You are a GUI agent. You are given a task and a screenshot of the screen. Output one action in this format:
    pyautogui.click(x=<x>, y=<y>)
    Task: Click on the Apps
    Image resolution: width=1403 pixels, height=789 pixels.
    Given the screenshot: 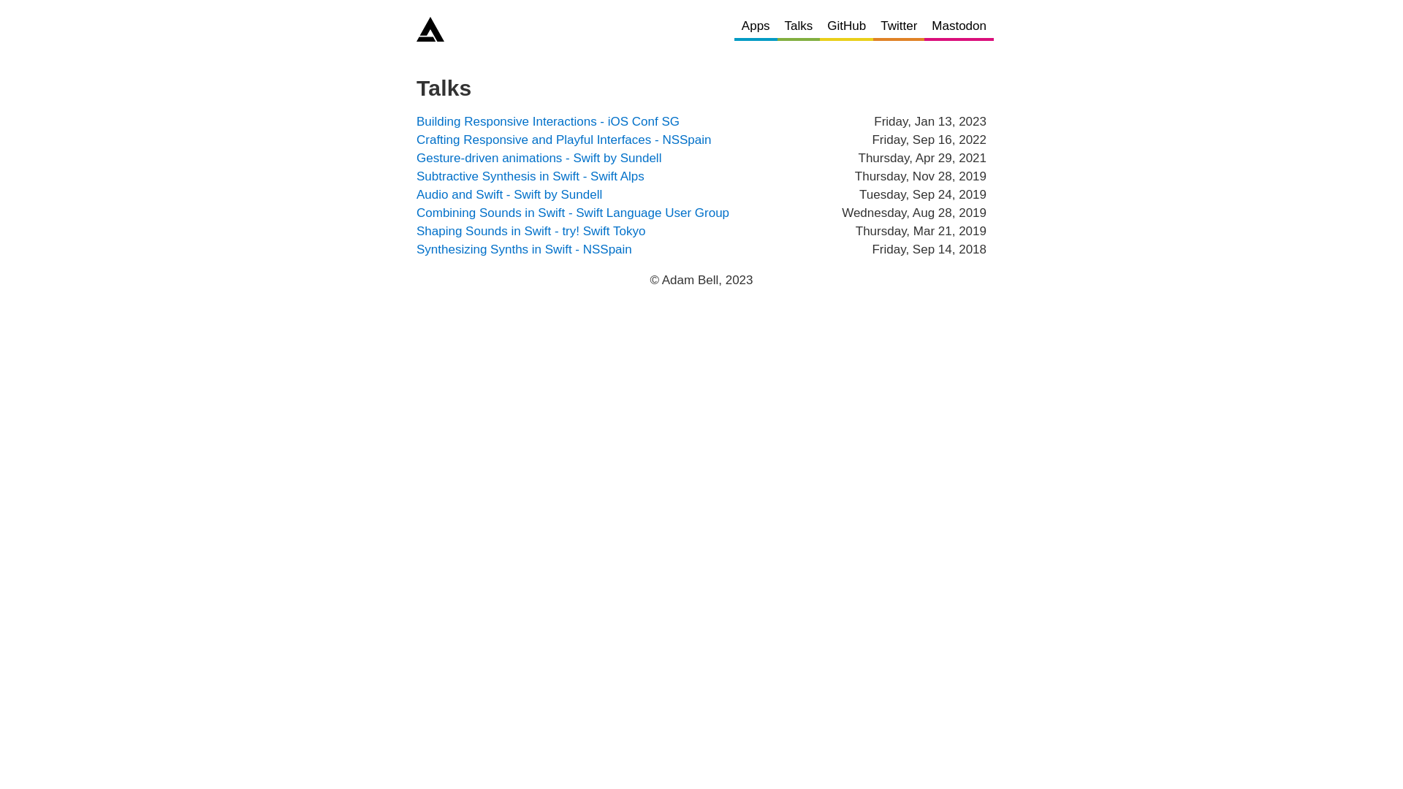 What is the action you would take?
    pyautogui.click(x=756, y=26)
    